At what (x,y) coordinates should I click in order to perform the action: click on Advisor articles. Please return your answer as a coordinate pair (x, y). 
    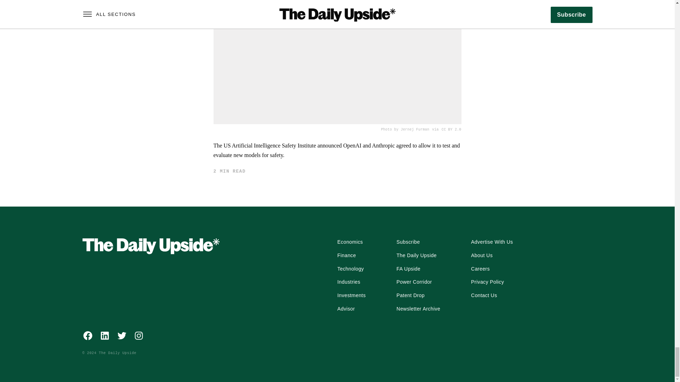
    Looking at the image, I should click on (346, 309).